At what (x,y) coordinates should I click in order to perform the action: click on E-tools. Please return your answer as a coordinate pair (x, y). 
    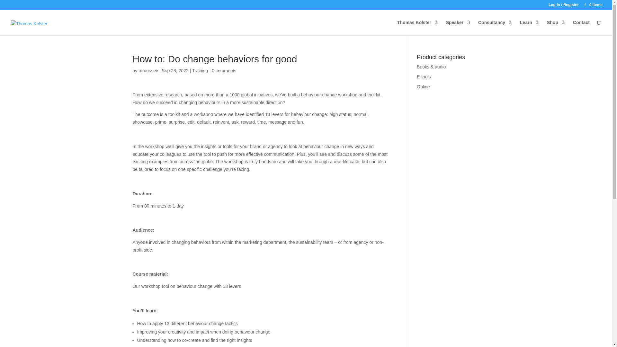
    Looking at the image, I should click on (424, 77).